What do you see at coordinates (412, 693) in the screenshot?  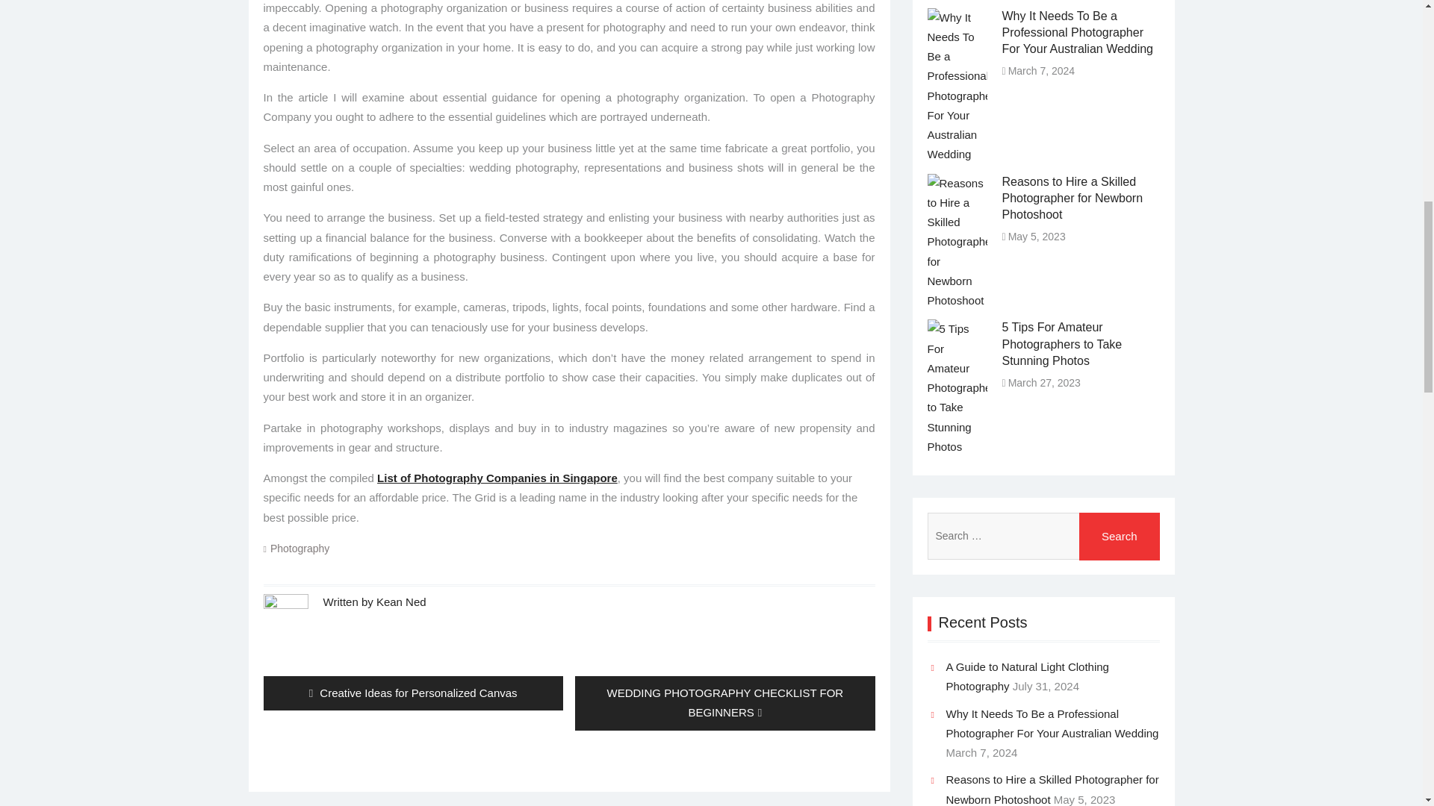 I see `List of Photography Companies in Singapore` at bounding box center [412, 693].